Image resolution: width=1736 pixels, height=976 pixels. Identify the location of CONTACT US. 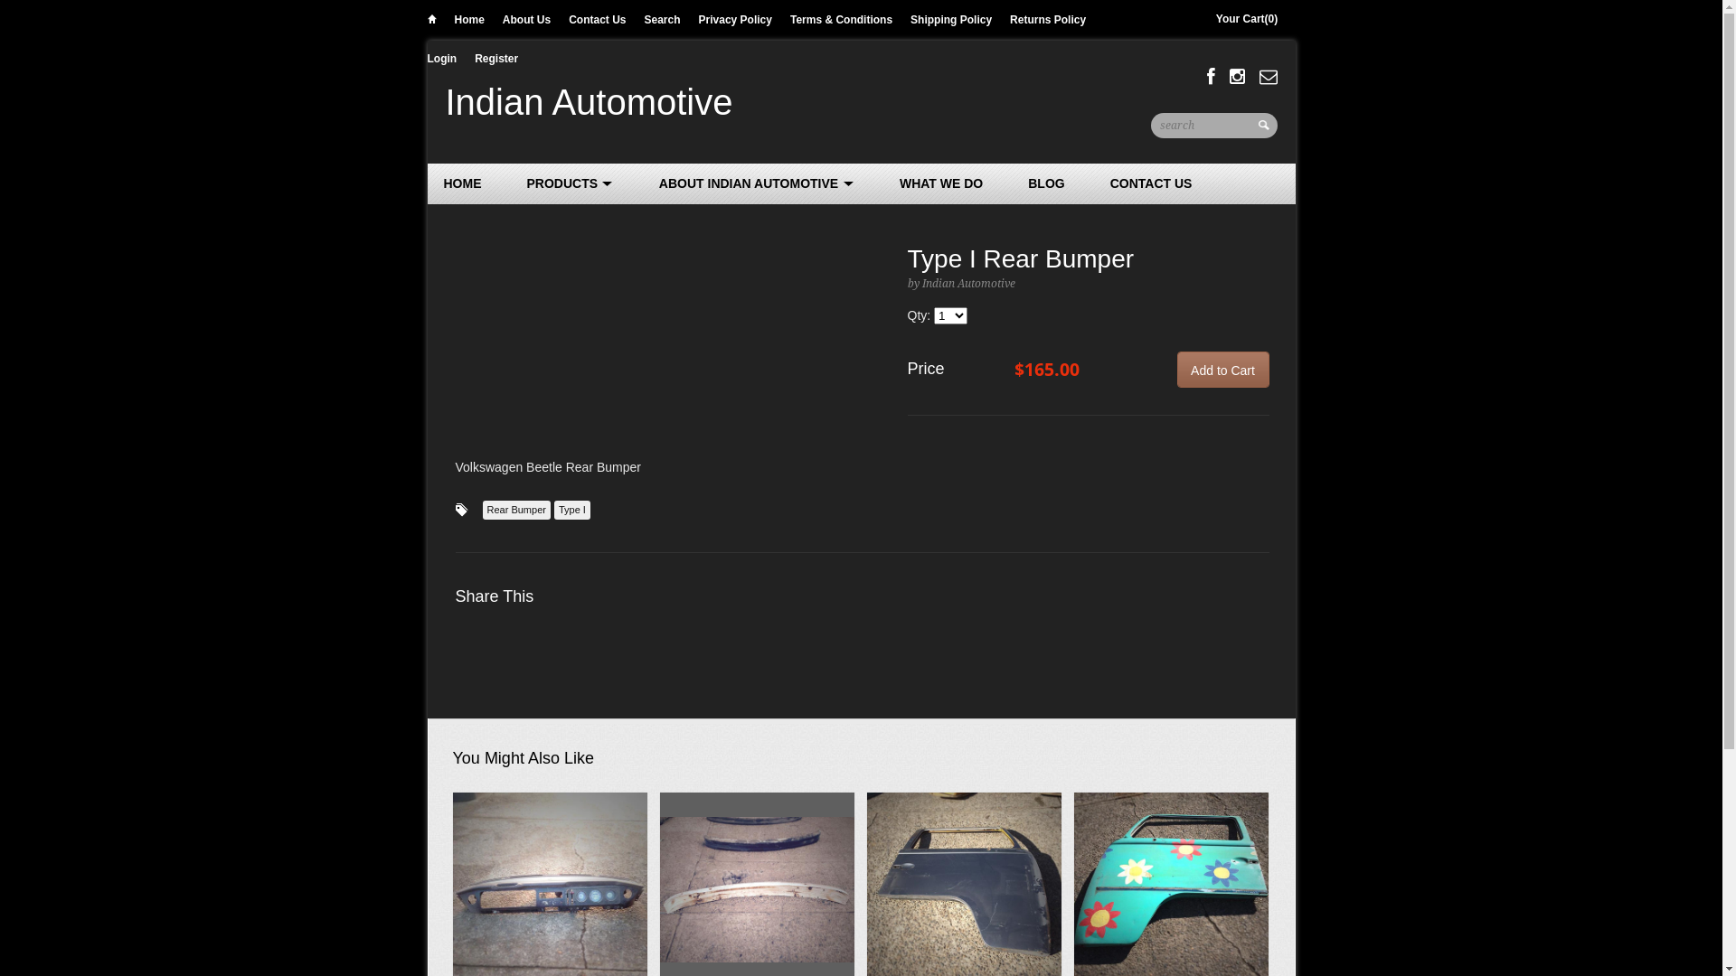
(1152, 183).